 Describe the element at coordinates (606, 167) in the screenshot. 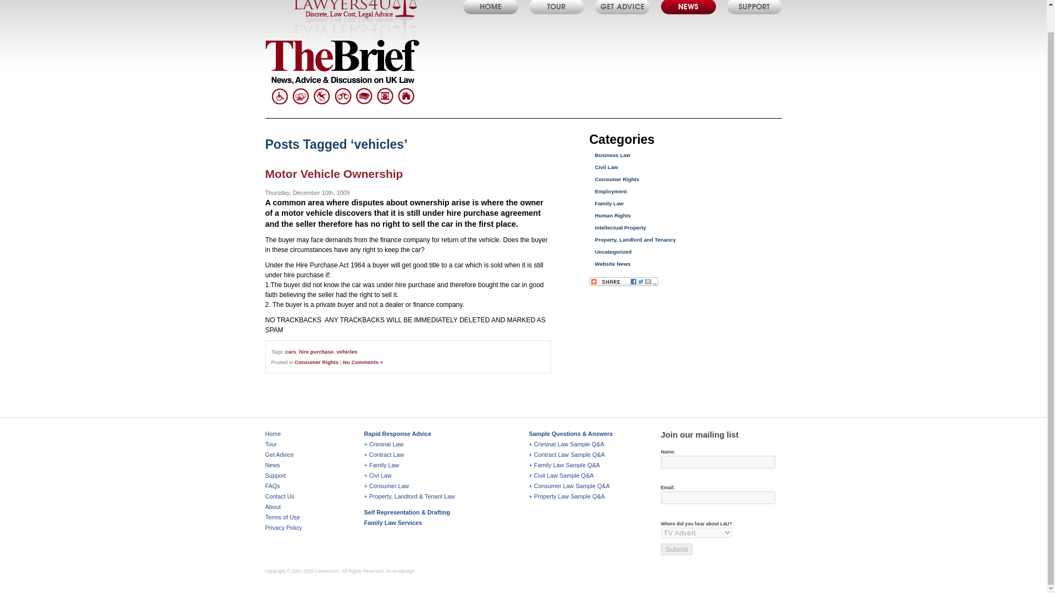

I see `Civil Law` at that location.